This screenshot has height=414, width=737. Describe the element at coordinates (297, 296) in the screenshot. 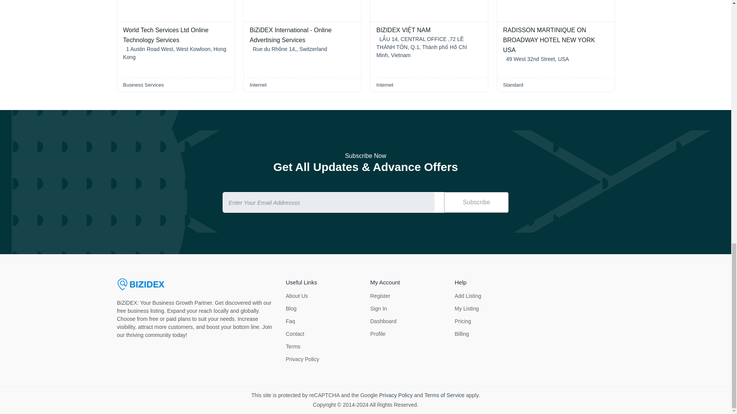

I see `About Us` at that location.